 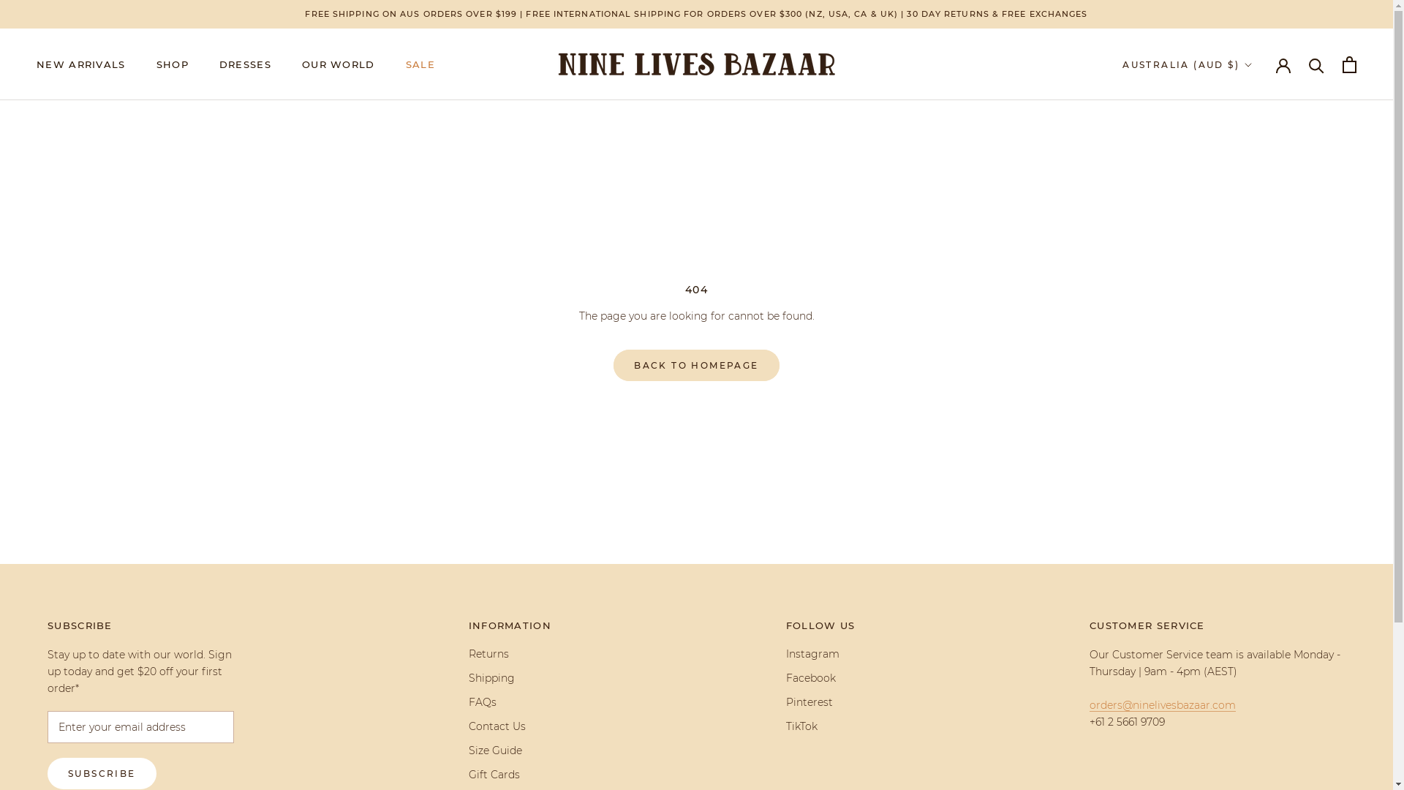 I want to click on Size Guide, so click(x=510, y=750).